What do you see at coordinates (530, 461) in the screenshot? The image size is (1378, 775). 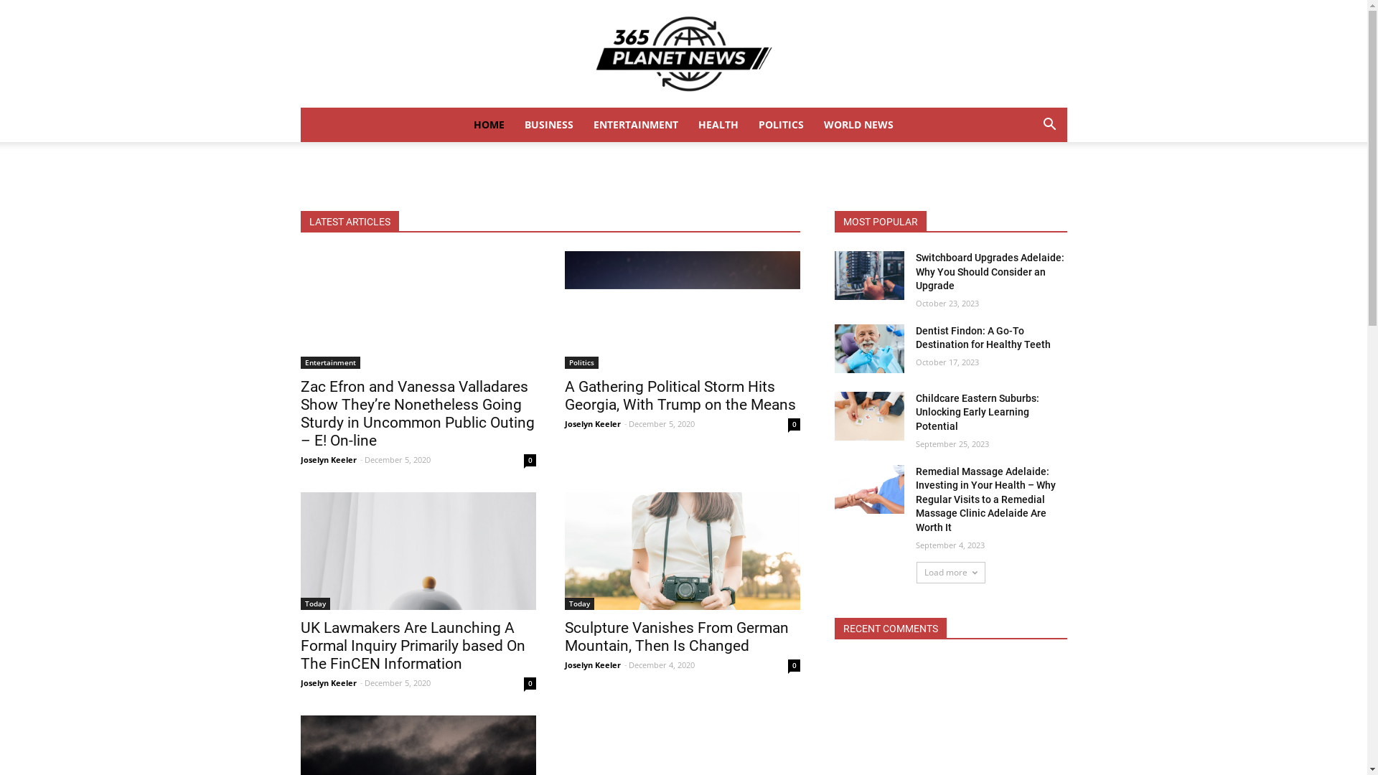 I see `0` at bounding box center [530, 461].